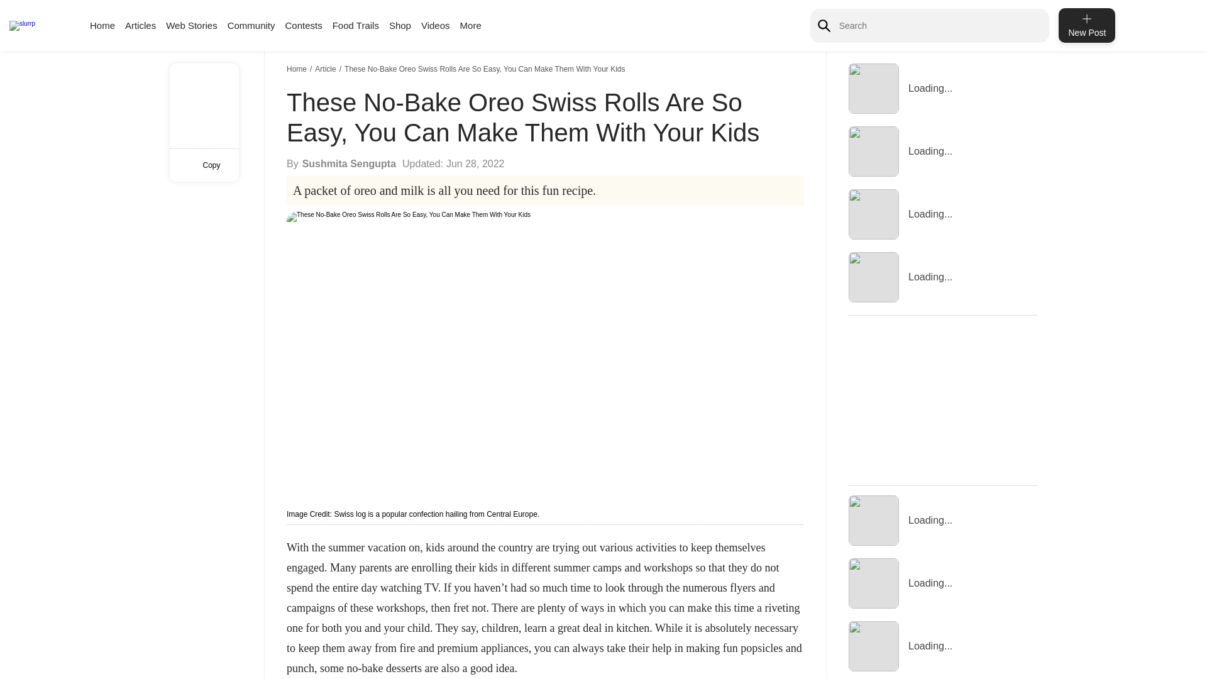 Image resolution: width=1207 pixels, height=679 pixels. Describe the element at coordinates (327, 69) in the screenshot. I see `Article` at that location.